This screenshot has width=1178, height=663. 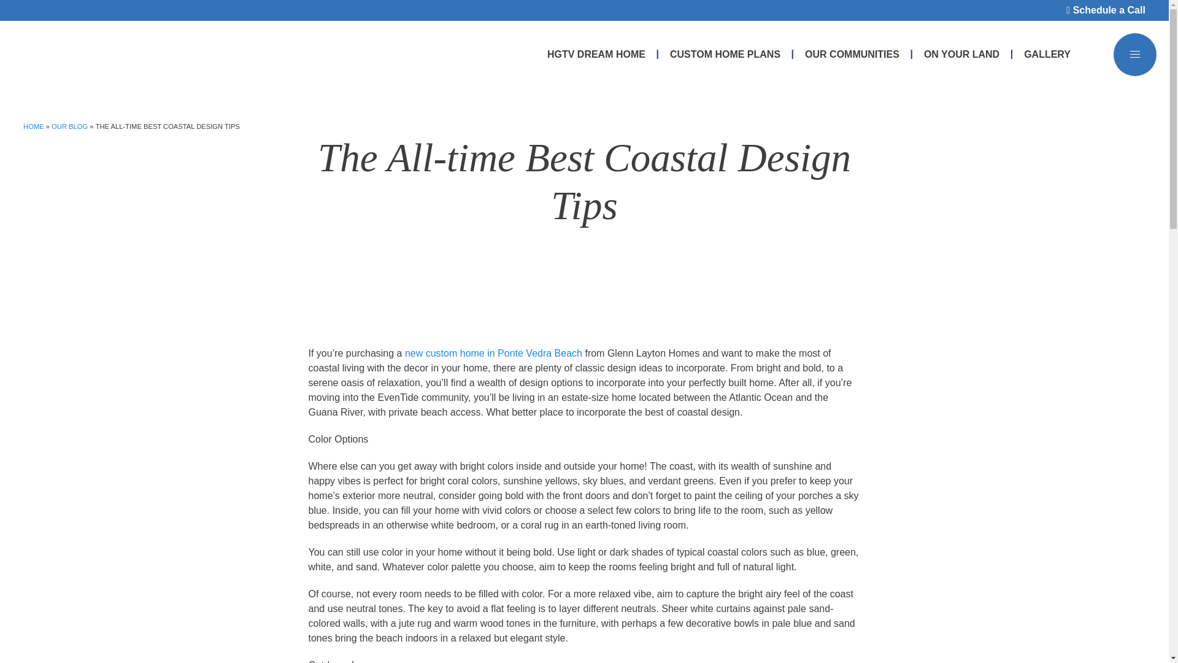 I want to click on HGTV DREAM HOME, so click(x=596, y=54).